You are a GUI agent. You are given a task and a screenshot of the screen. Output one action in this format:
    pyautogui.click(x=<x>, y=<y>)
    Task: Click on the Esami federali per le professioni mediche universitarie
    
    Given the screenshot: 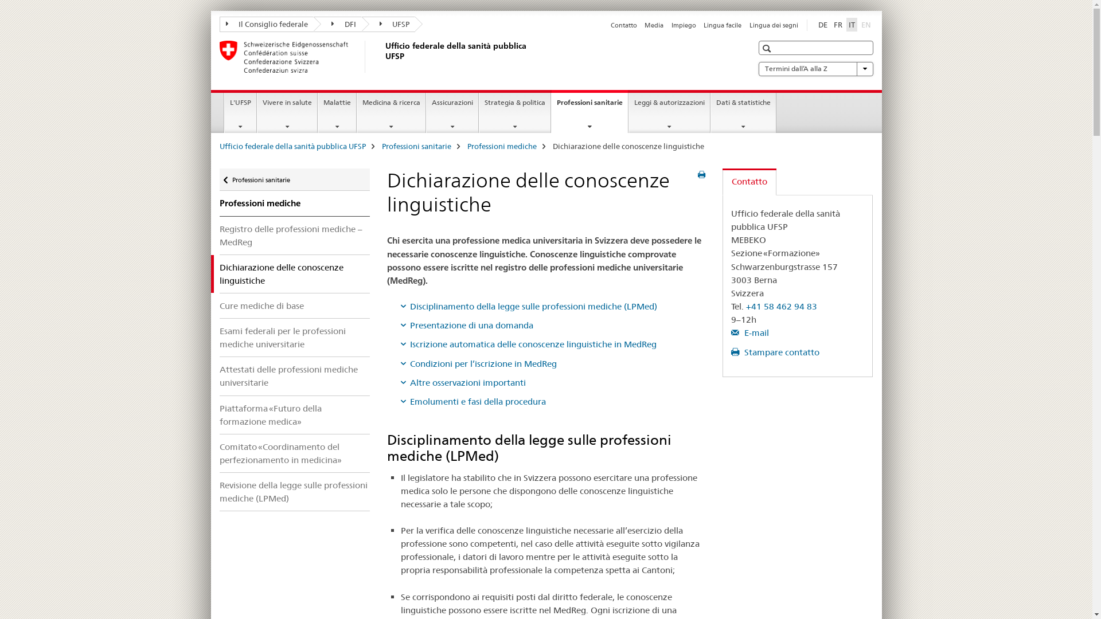 What is the action you would take?
    pyautogui.click(x=295, y=338)
    